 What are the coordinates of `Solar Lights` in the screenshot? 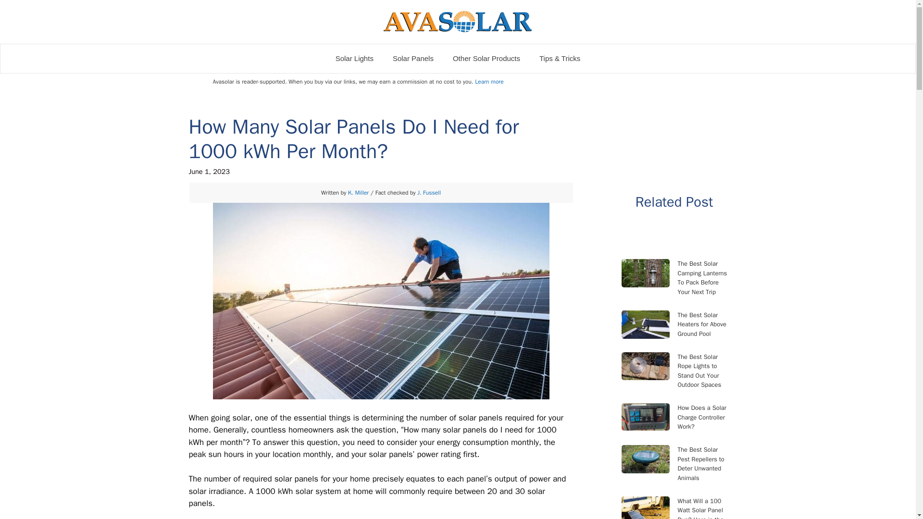 It's located at (354, 59).